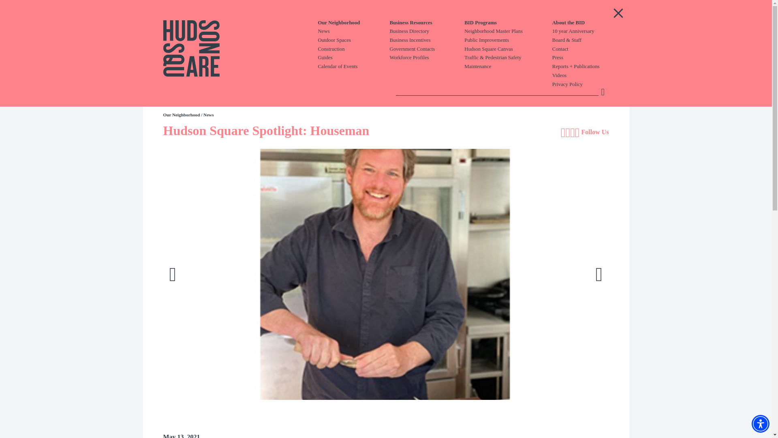  Describe the element at coordinates (353, 49) in the screenshot. I see `Construction` at that location.